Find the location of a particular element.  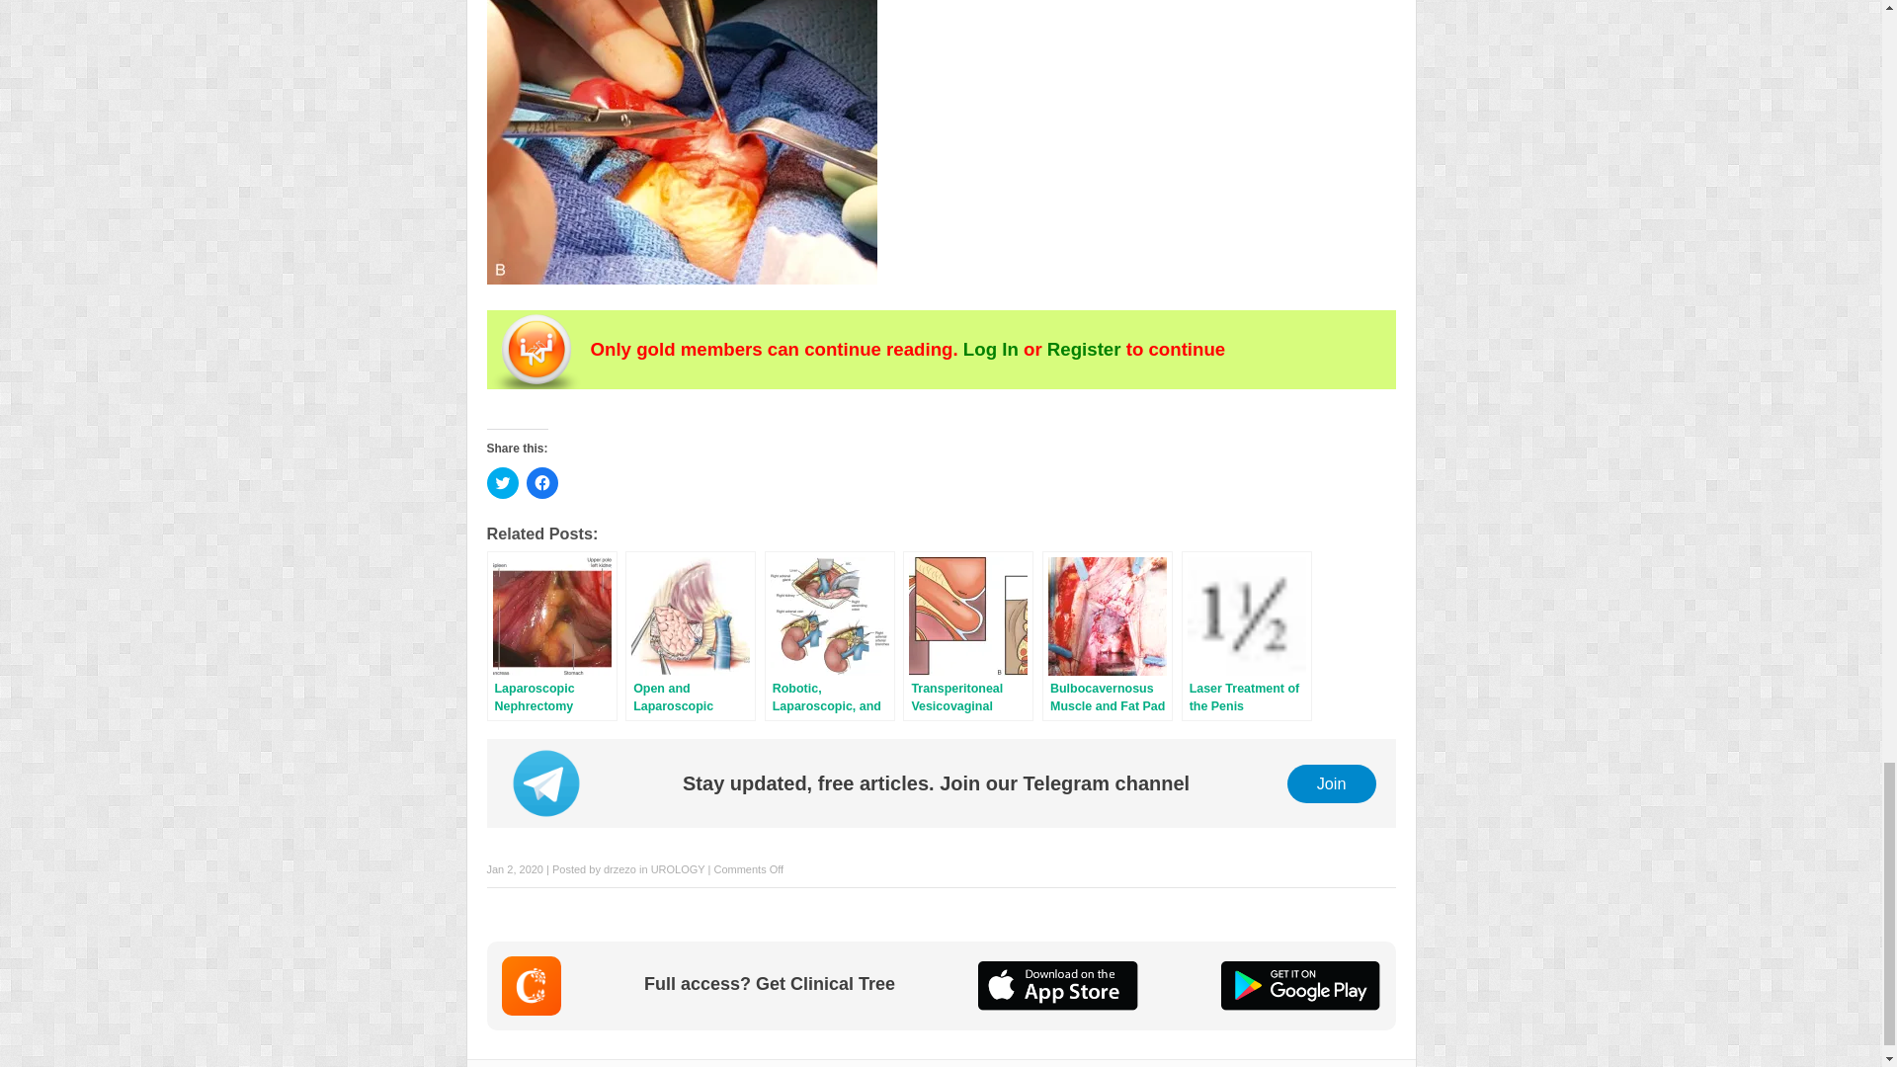

Click to share on Twitter is located at coordinates (502, 483).